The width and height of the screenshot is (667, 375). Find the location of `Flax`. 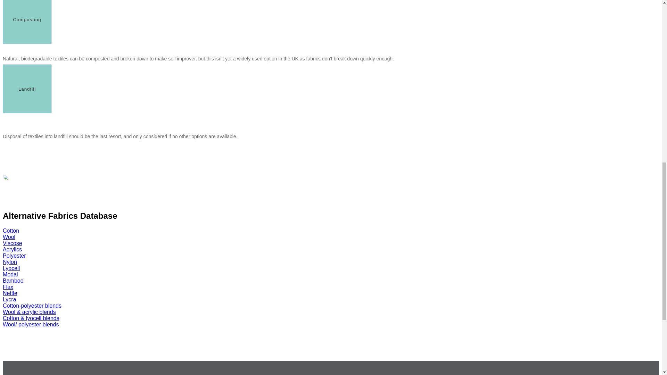

Flax is located at coordinates (8, 287).